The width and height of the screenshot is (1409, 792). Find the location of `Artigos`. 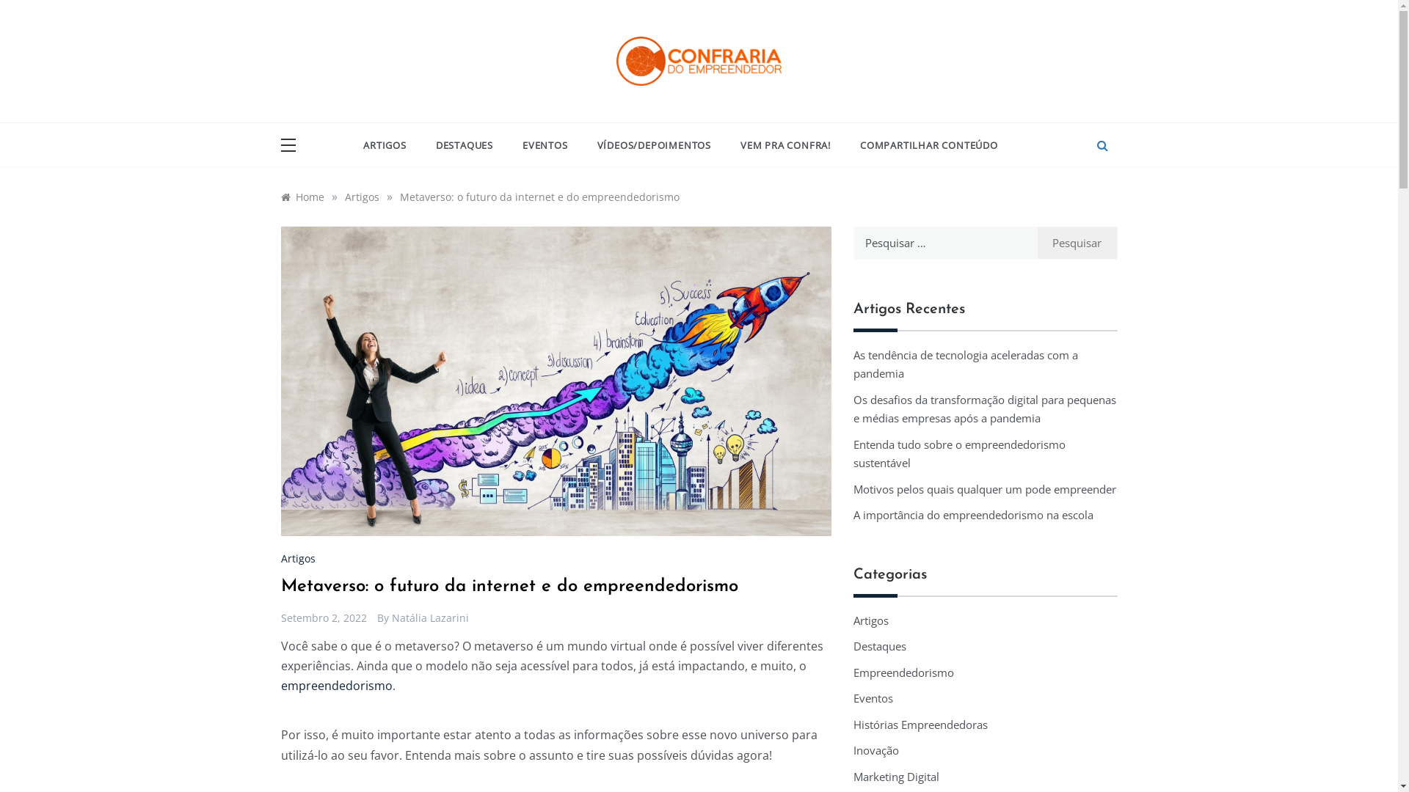

Artigos is located at coordinates (299, 559).